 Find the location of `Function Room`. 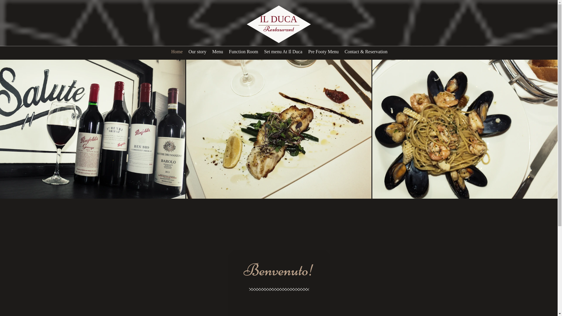

Function Room is located at coordinates (244, 51).